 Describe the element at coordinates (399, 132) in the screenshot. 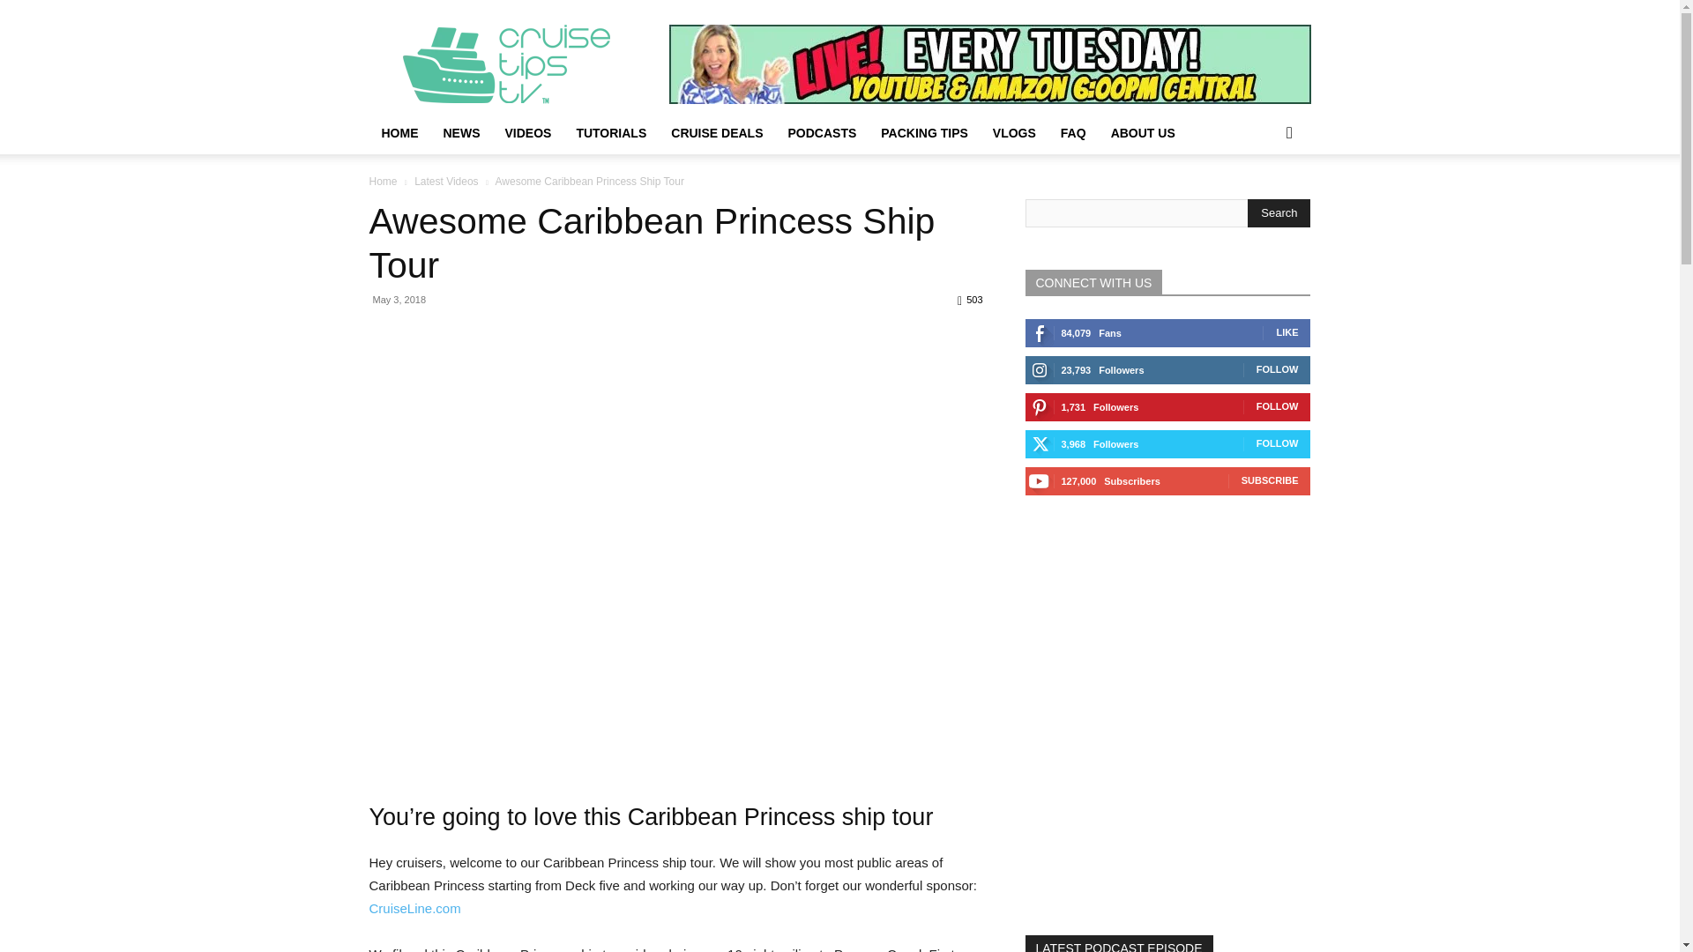

I see `HOME` at that location.